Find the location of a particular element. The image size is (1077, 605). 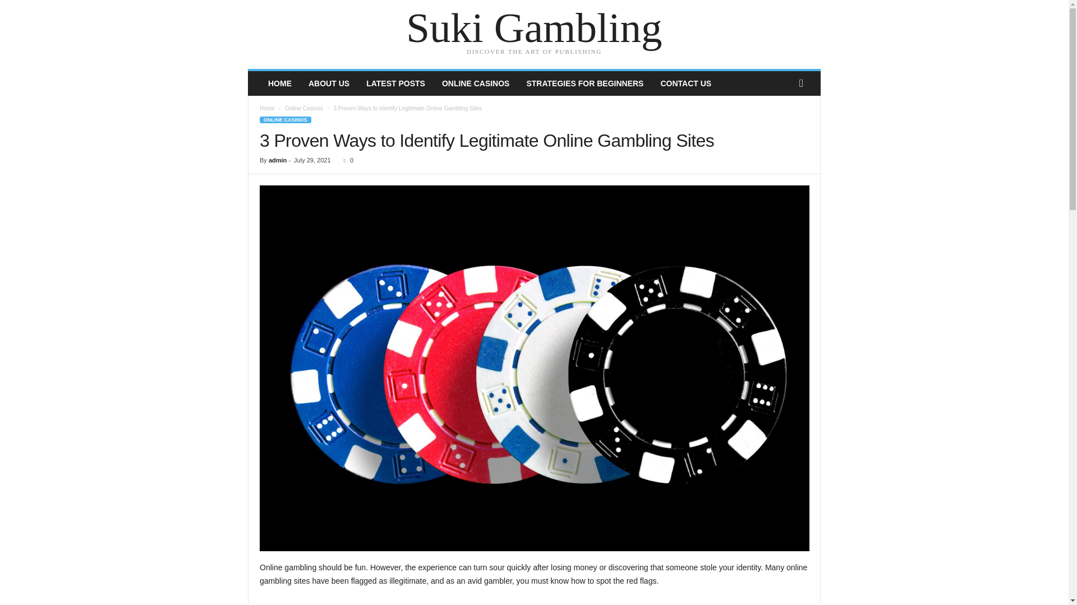

LATEST POSTS is located at coordinates (395, 83).